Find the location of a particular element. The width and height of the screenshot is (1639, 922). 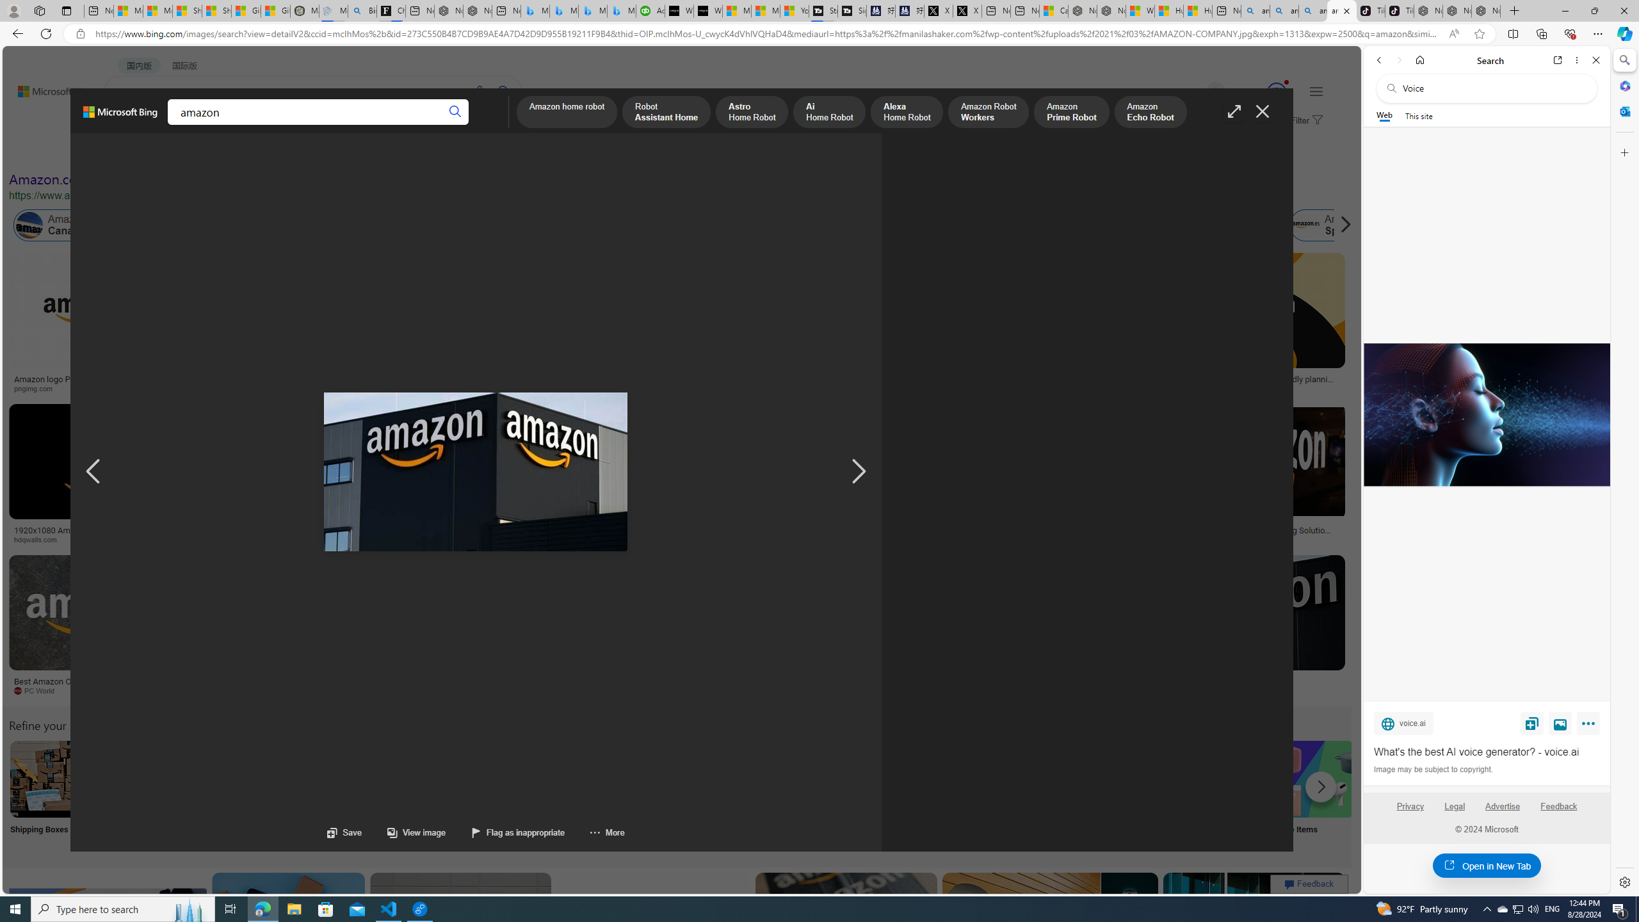

Listen: What's next for Amazon? is located at coordinates (455, 379).